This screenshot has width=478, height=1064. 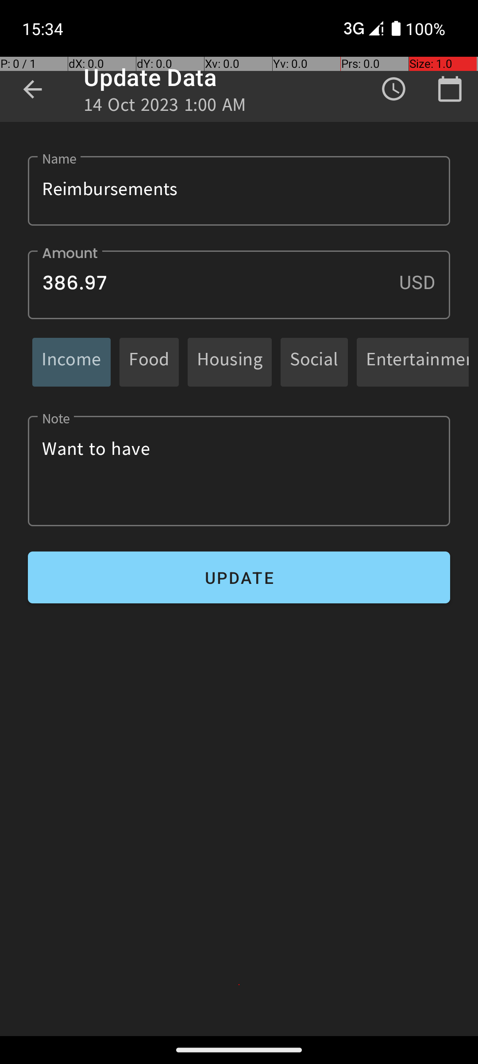 I want to click on 14 Oct 2023 1:00 AM, so click(x=165, y=107).